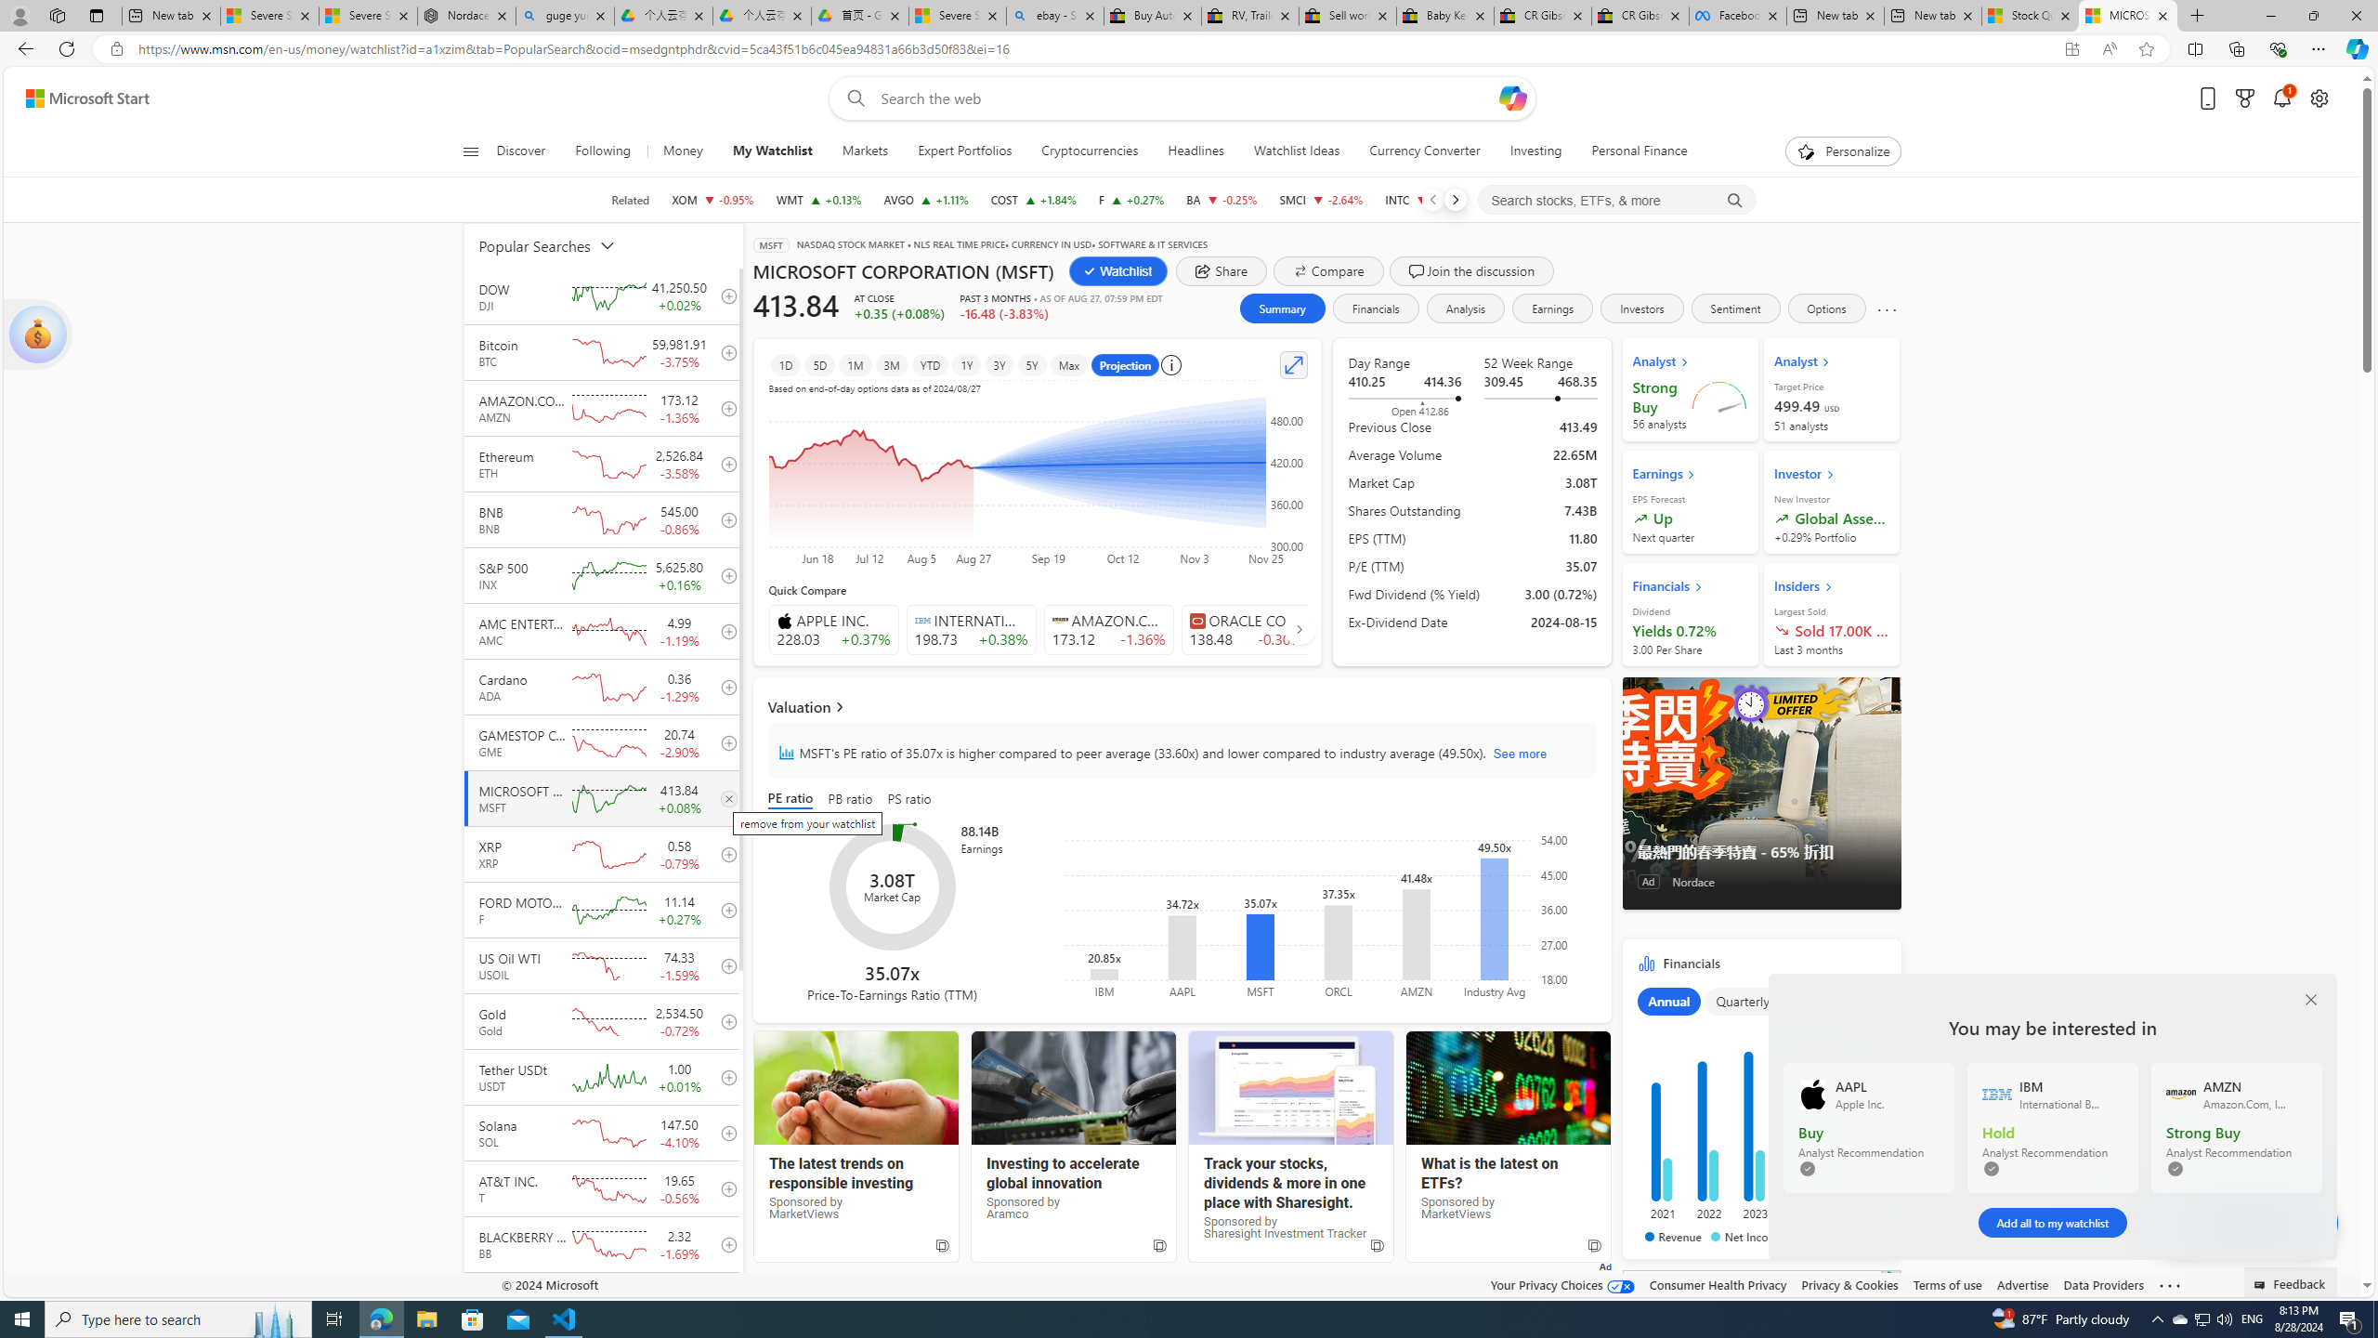  Describe the element at coordinates (1455, 200) in the screenshot. I see `Next` at that location.